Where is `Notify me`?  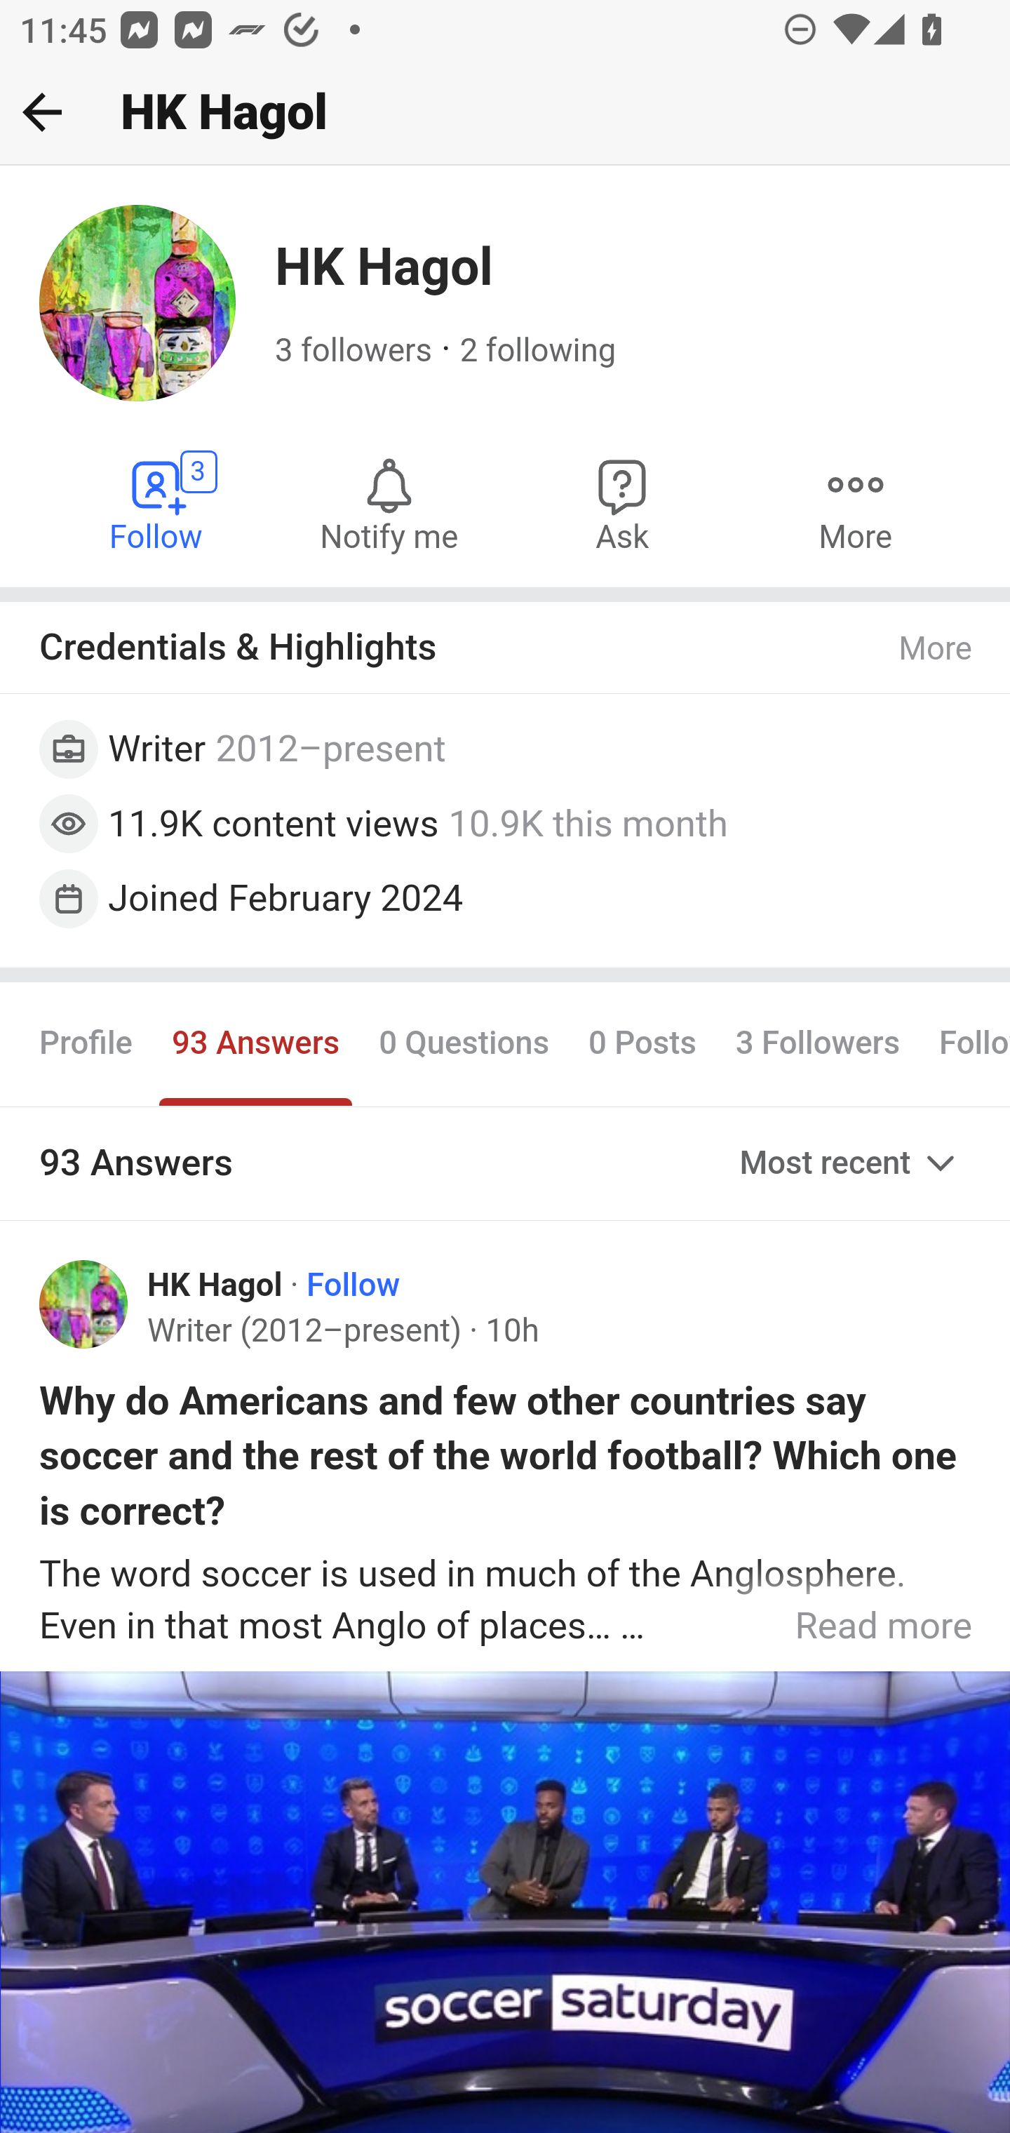 Notify me is located at coordinates (389, 504).